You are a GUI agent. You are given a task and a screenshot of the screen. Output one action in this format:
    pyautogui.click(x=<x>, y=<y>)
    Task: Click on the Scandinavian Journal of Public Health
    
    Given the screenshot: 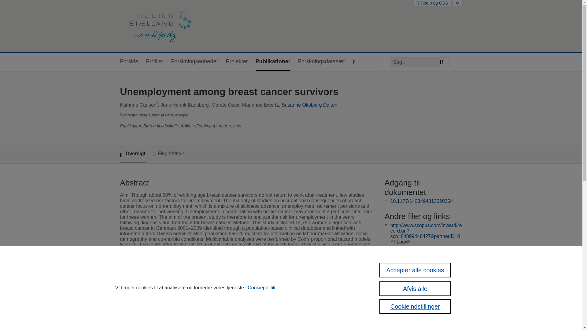 What is the action you would take?
    pyautogui.click(x=246, y=309)
    